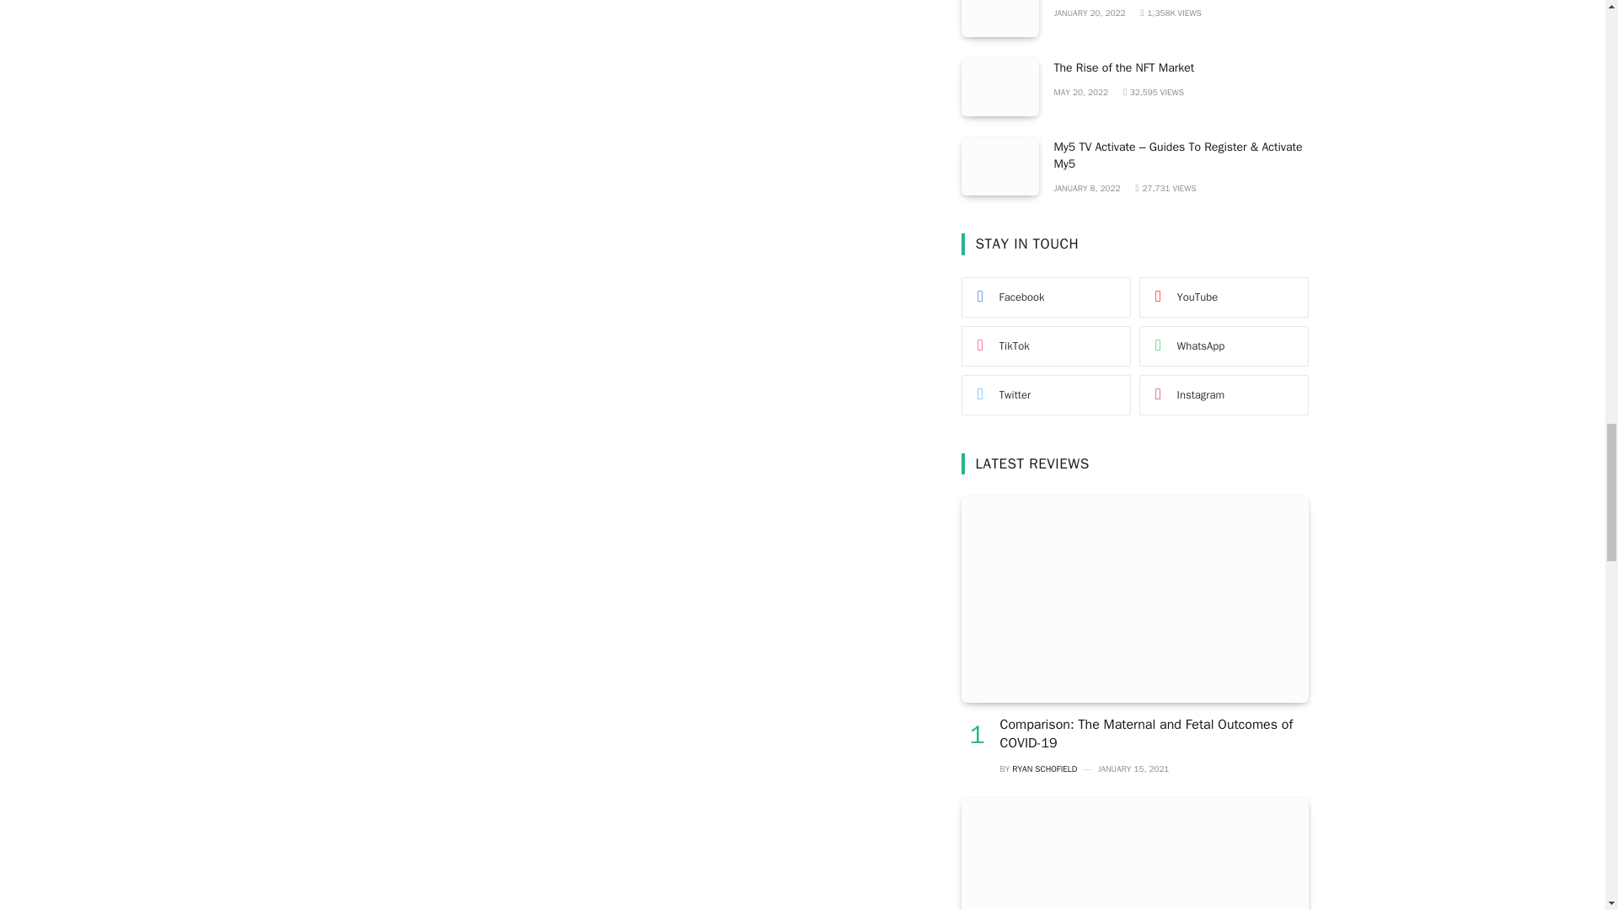 The width and height of the screenshot is (1618, 910). Describe the element at coordinates (1153, 91) in the screenshot. I see `32595 Article Views` at that location.